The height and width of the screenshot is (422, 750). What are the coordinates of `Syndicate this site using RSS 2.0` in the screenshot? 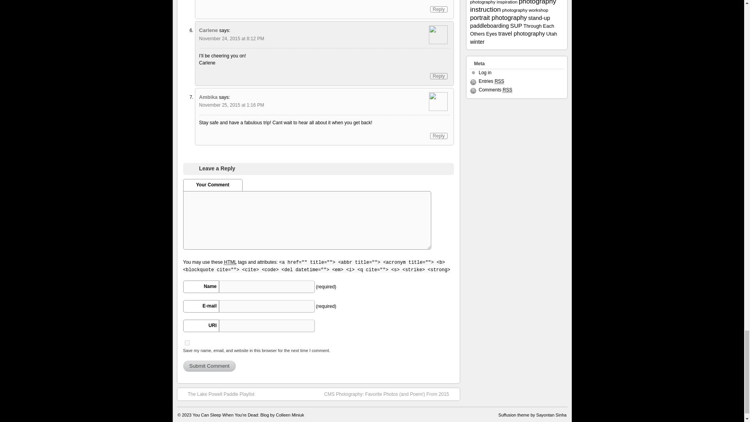 It's located at (491, 81).